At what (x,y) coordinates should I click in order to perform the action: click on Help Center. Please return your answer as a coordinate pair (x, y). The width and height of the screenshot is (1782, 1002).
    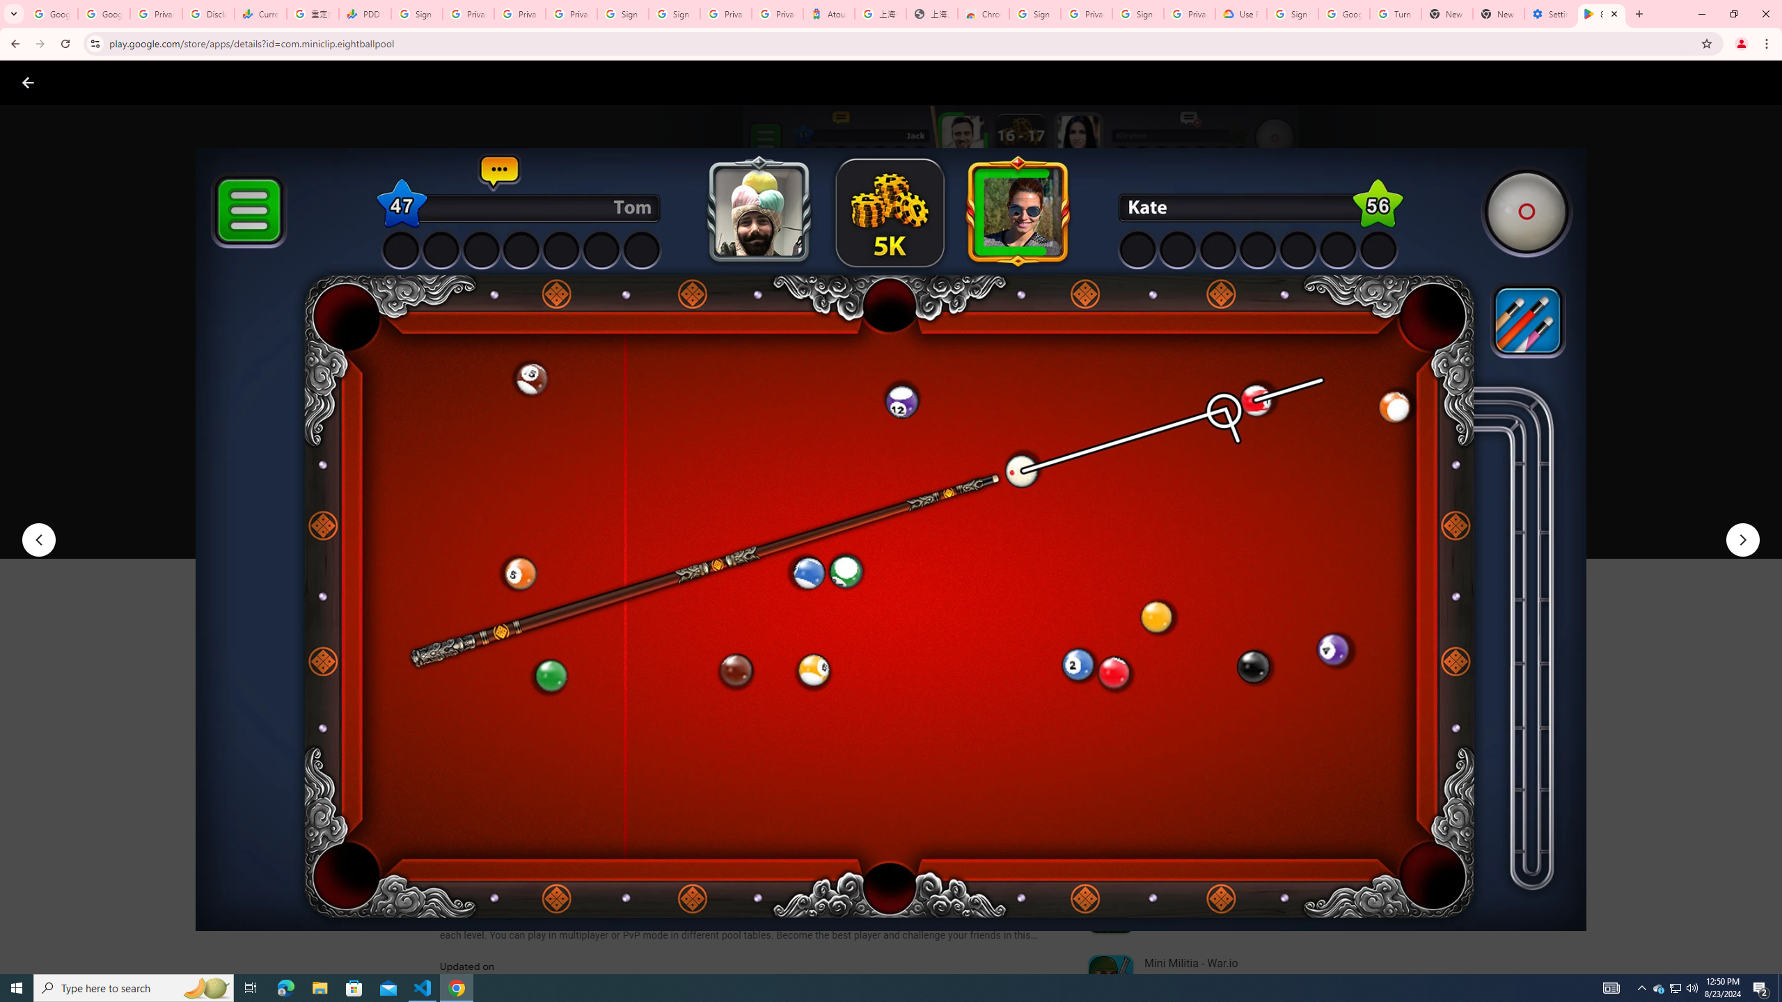
    Looking at the image, I should click on (1725, 82).